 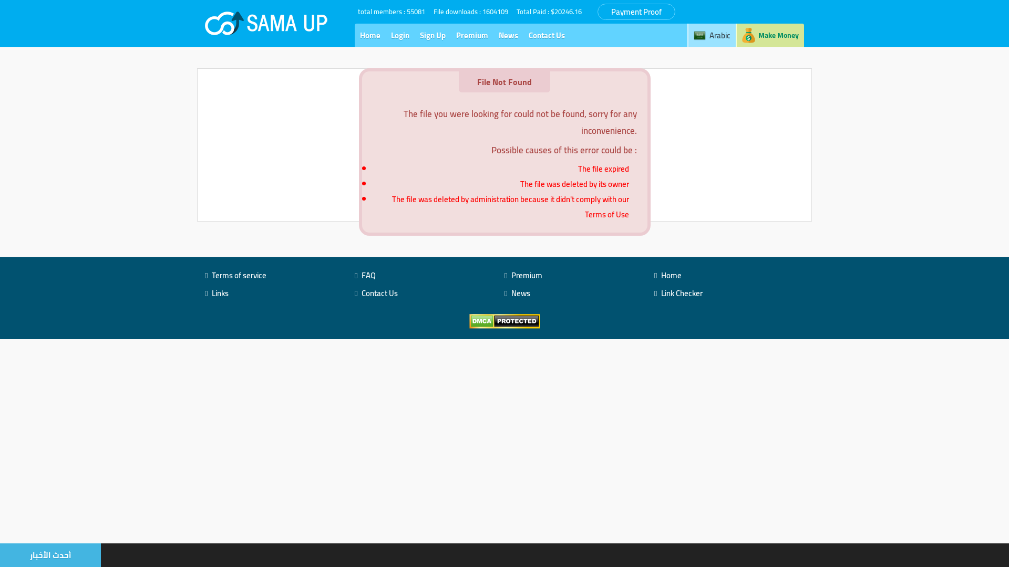 What do you see at coordinates (504, 320) in the screenshot?
I see `DMCA.com Protection Status` at bounding box center [504, 320].